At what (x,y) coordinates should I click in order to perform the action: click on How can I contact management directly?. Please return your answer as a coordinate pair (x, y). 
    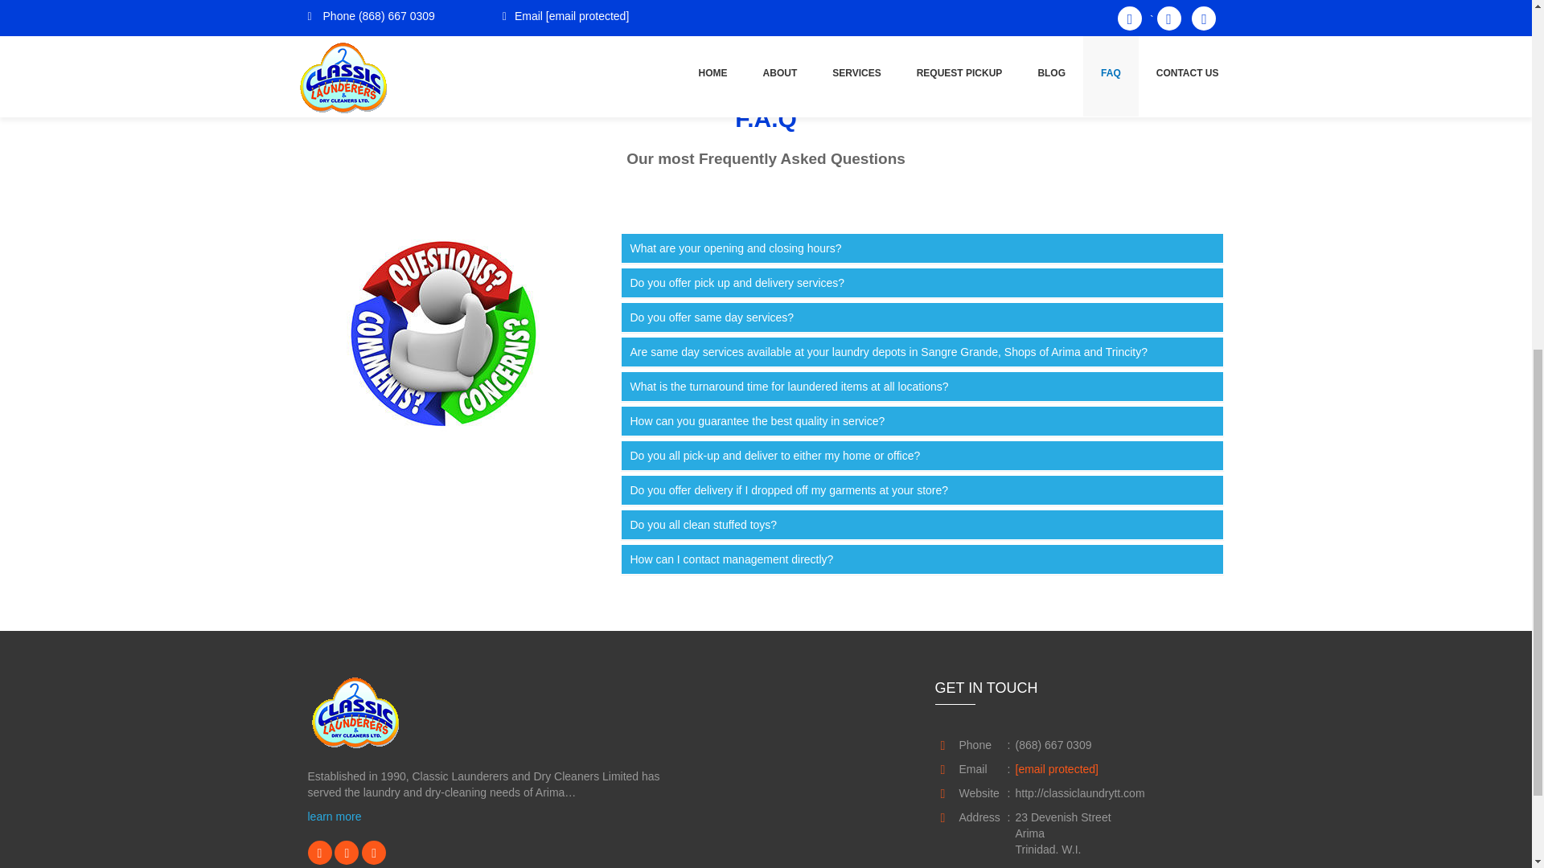
    Looking at the image, I should click on (922, 559).